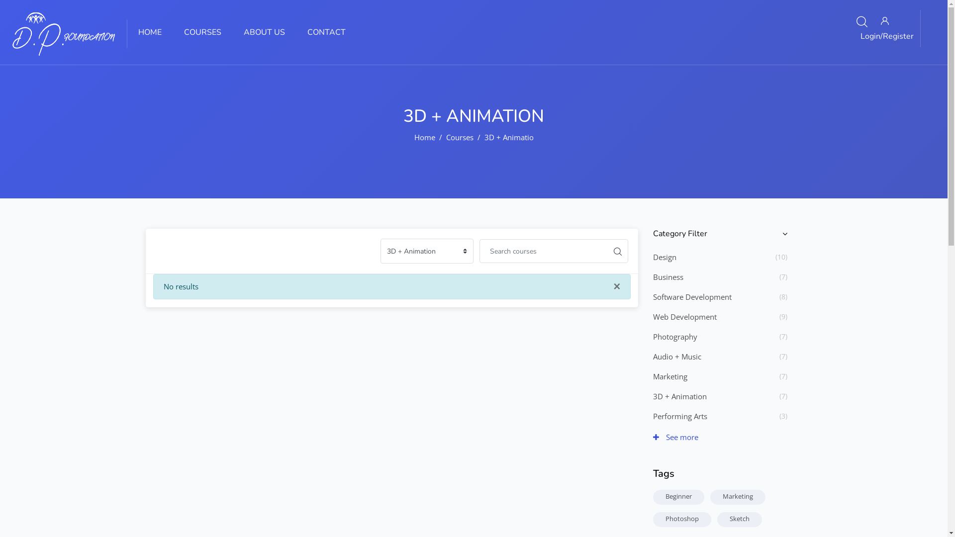  I want to click on 3D + Animation, so click(511, 137).